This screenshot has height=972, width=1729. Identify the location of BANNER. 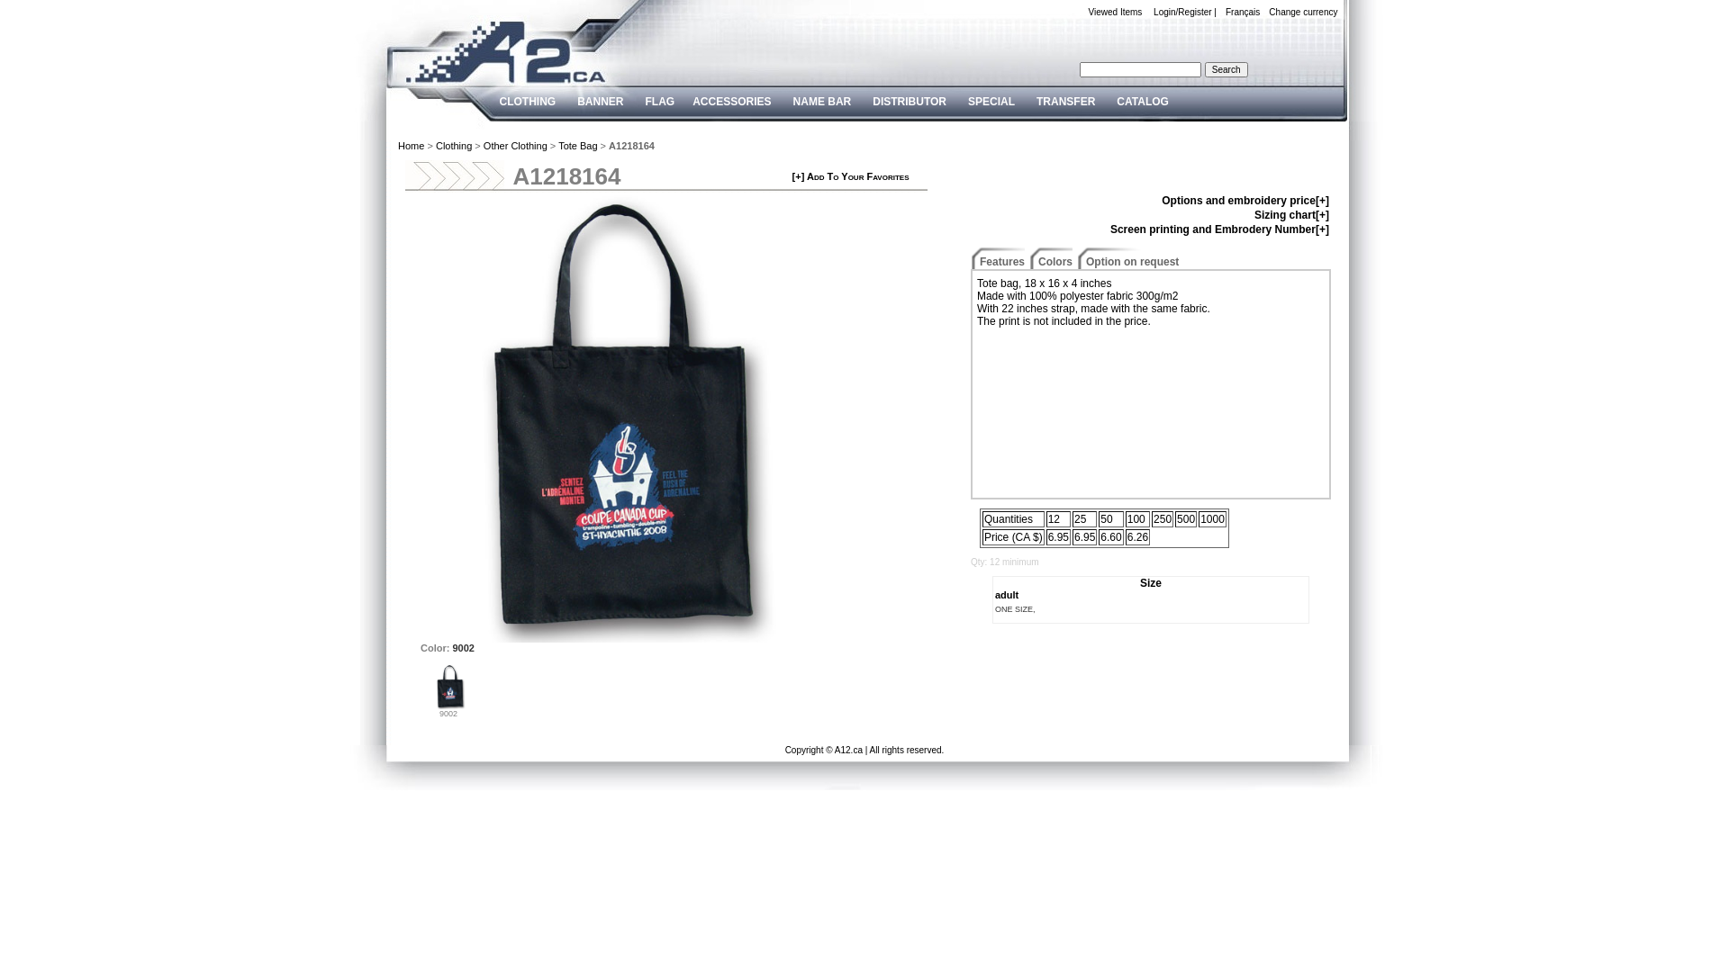
(600, 102).